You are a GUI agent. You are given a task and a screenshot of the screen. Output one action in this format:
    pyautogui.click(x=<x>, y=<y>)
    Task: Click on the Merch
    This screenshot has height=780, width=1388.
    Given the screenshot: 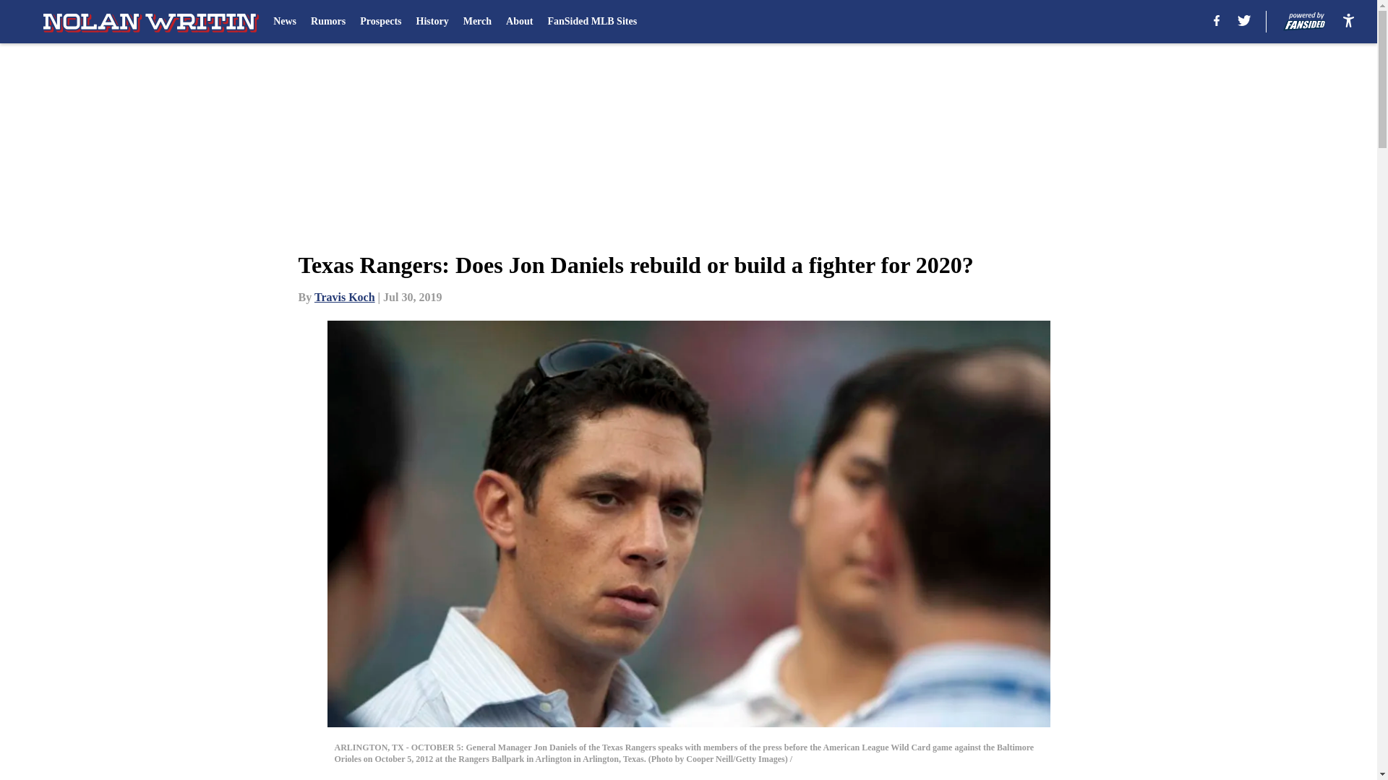 What is the action you would take?
    pyautogui.click(x=477, y=22)
    